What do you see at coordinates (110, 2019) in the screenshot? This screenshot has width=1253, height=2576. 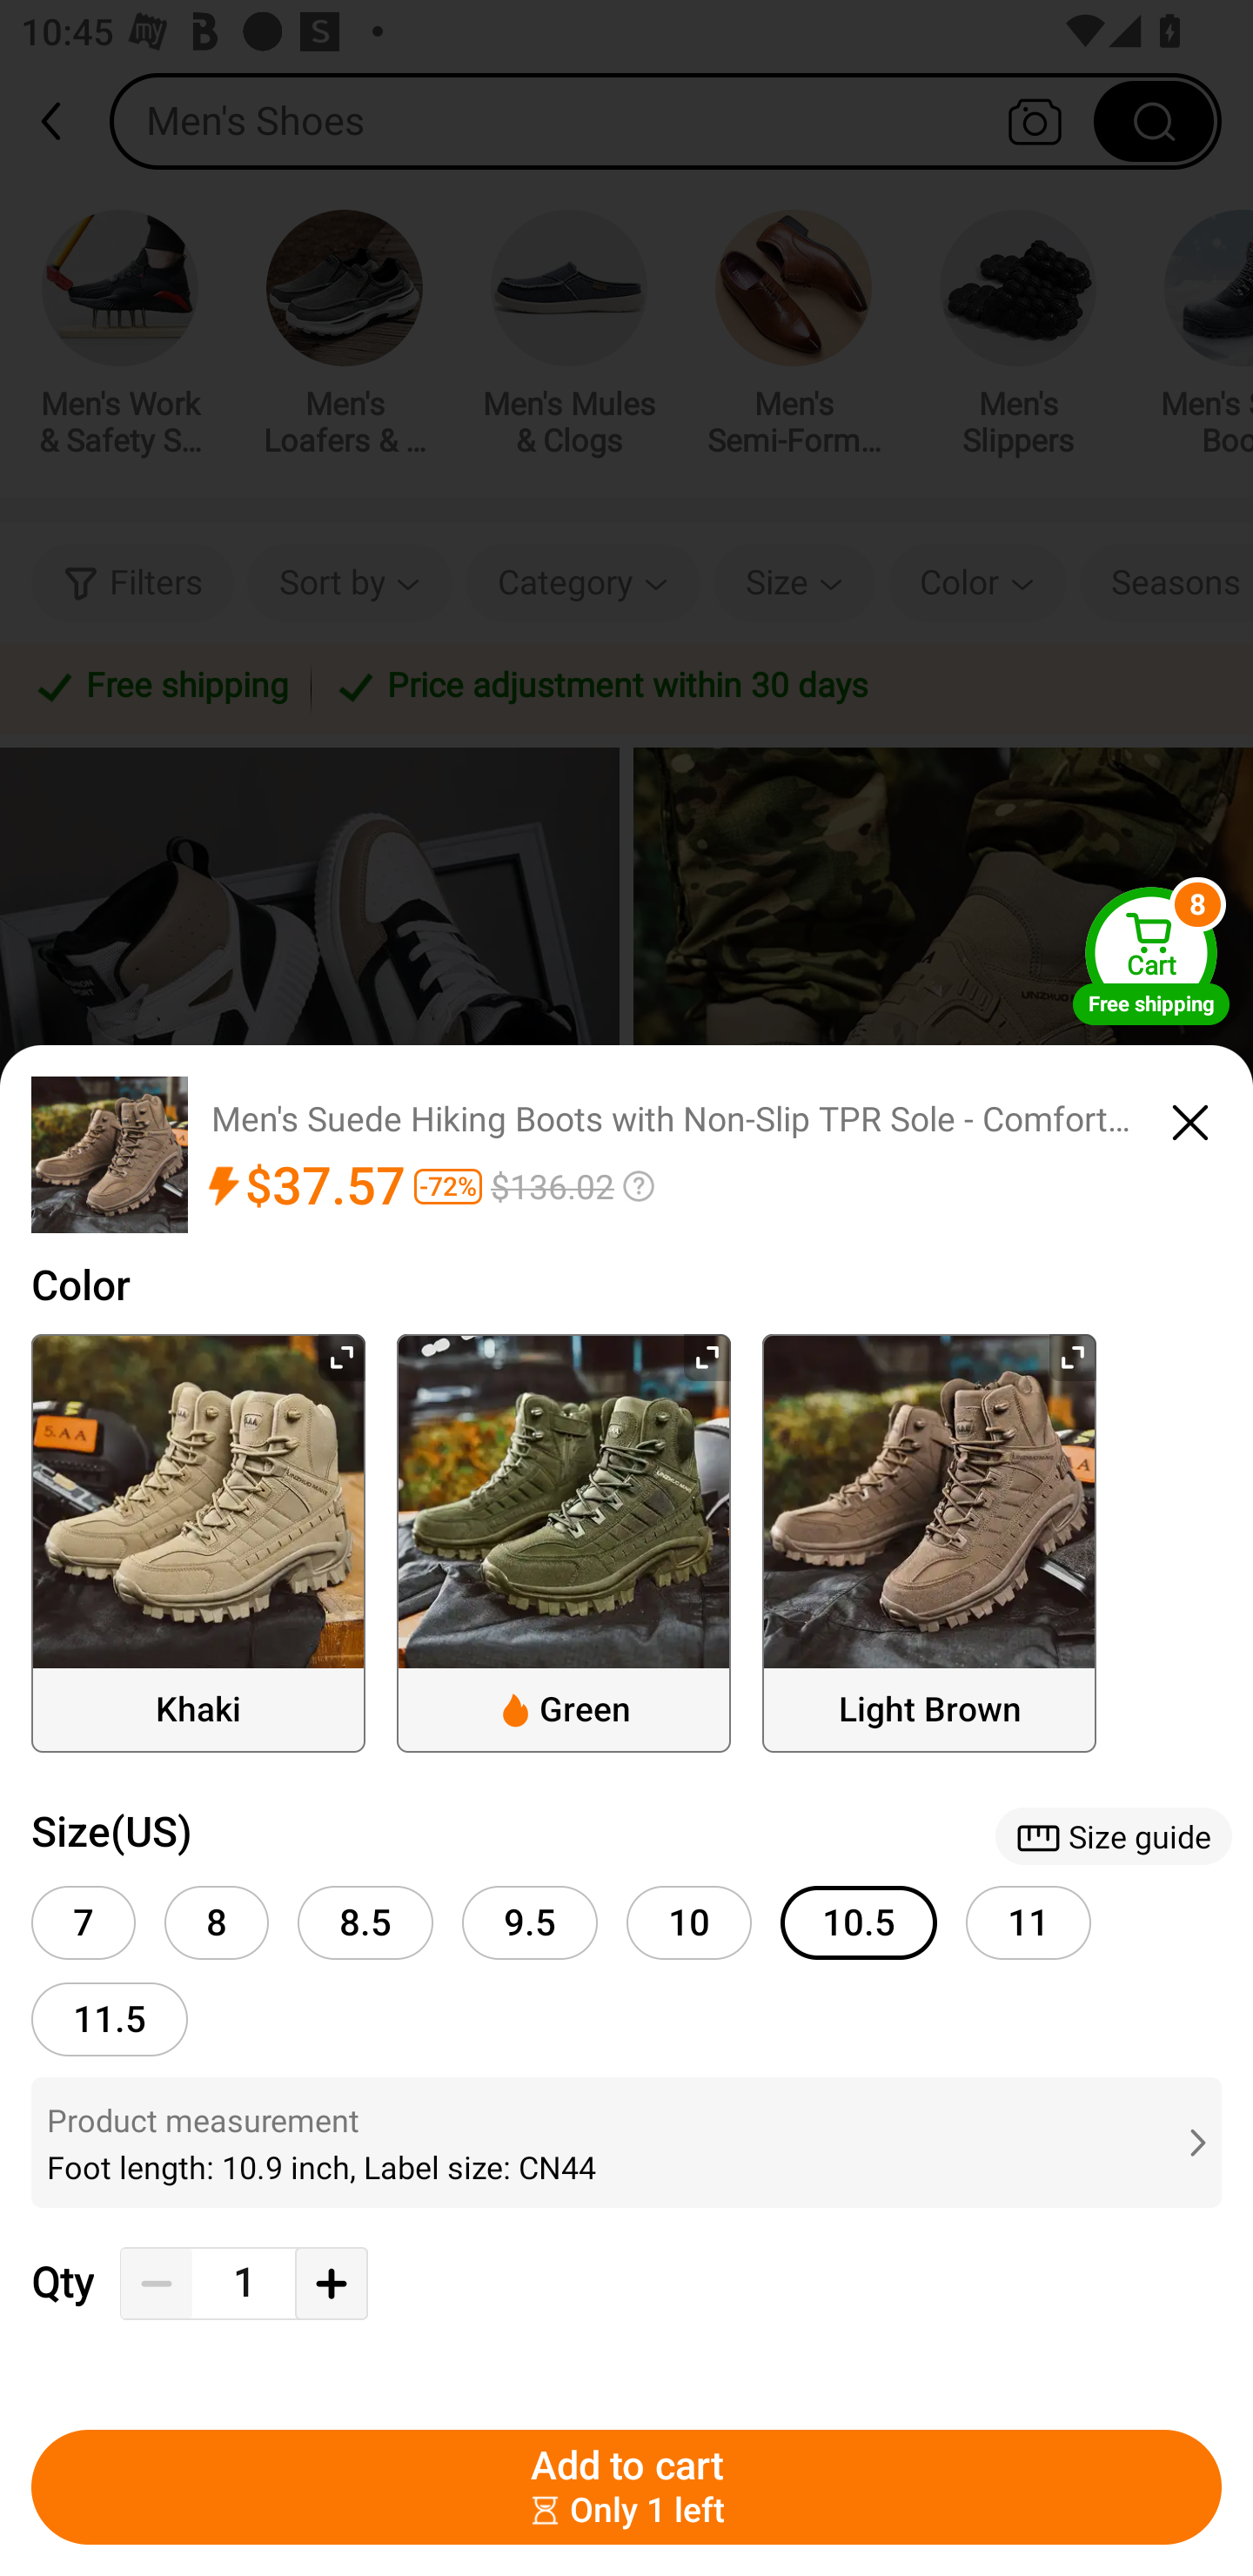 I see ` 11.5` at bounding box center [110, 2019].